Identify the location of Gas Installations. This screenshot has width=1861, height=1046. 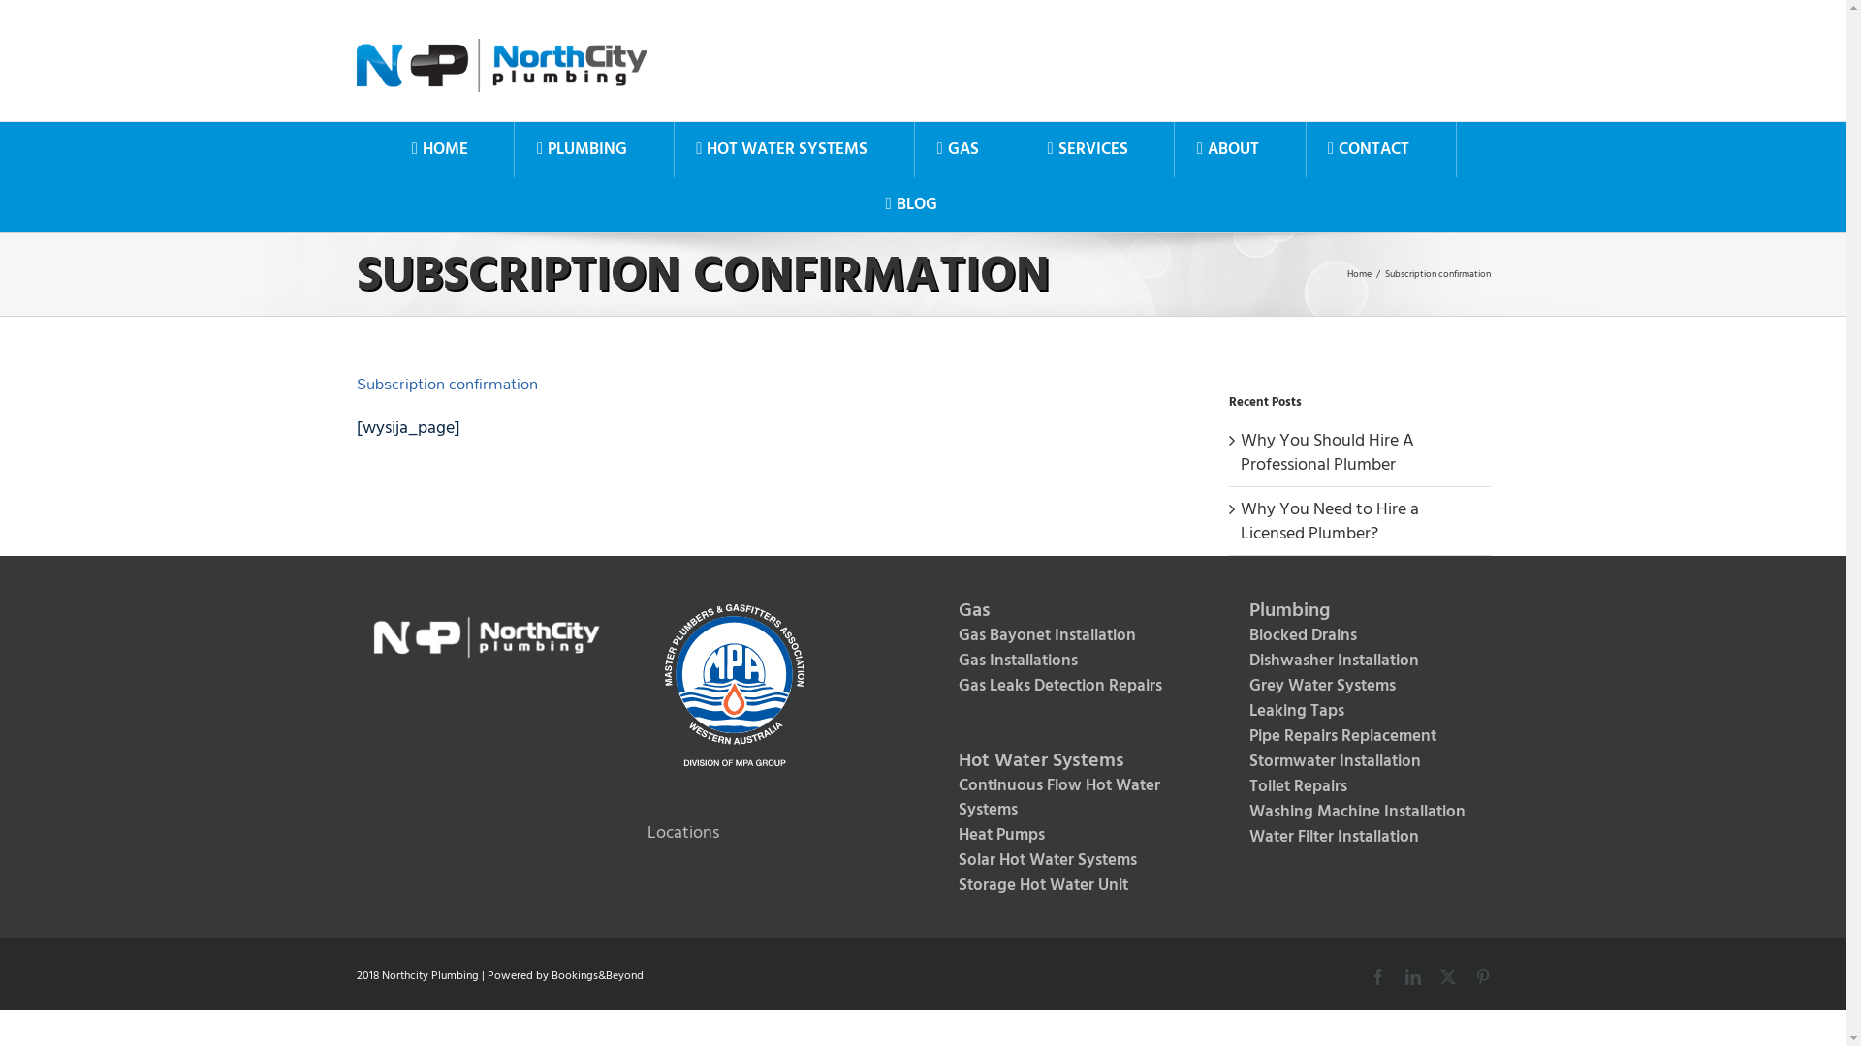
(1068, 661).